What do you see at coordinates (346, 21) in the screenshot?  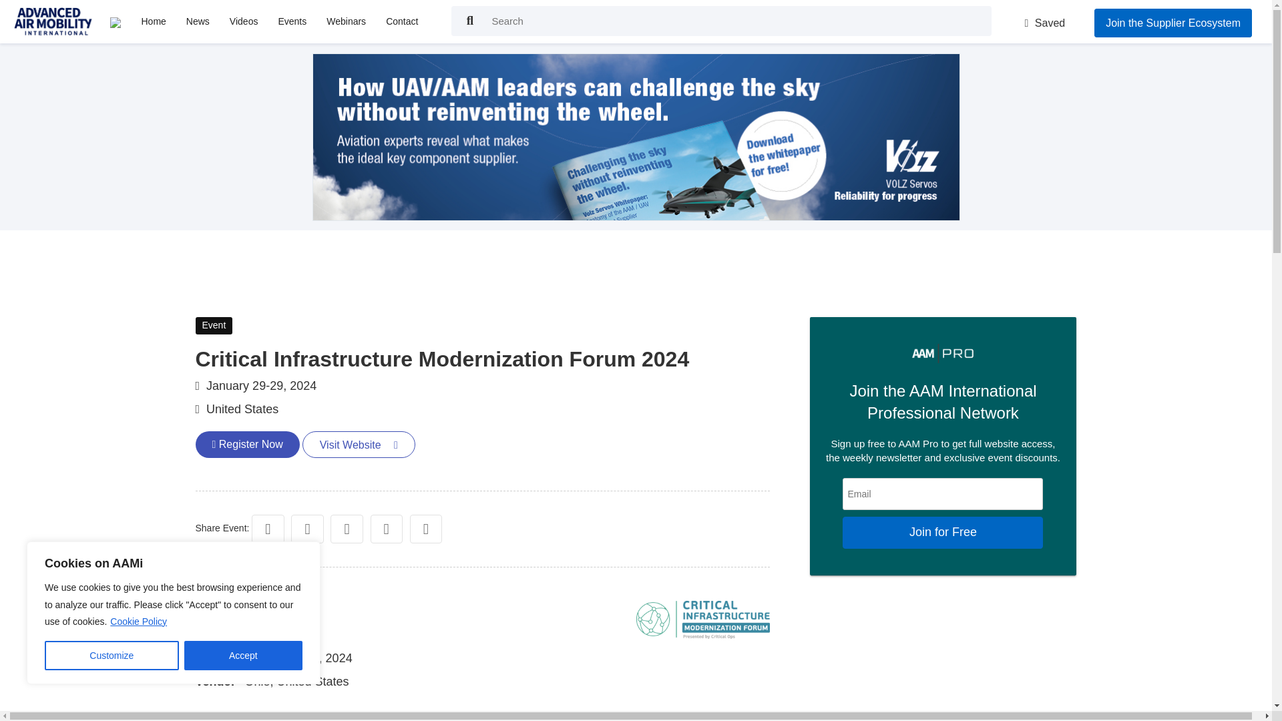 I see `Webinars` at bounding box center [346, 21].